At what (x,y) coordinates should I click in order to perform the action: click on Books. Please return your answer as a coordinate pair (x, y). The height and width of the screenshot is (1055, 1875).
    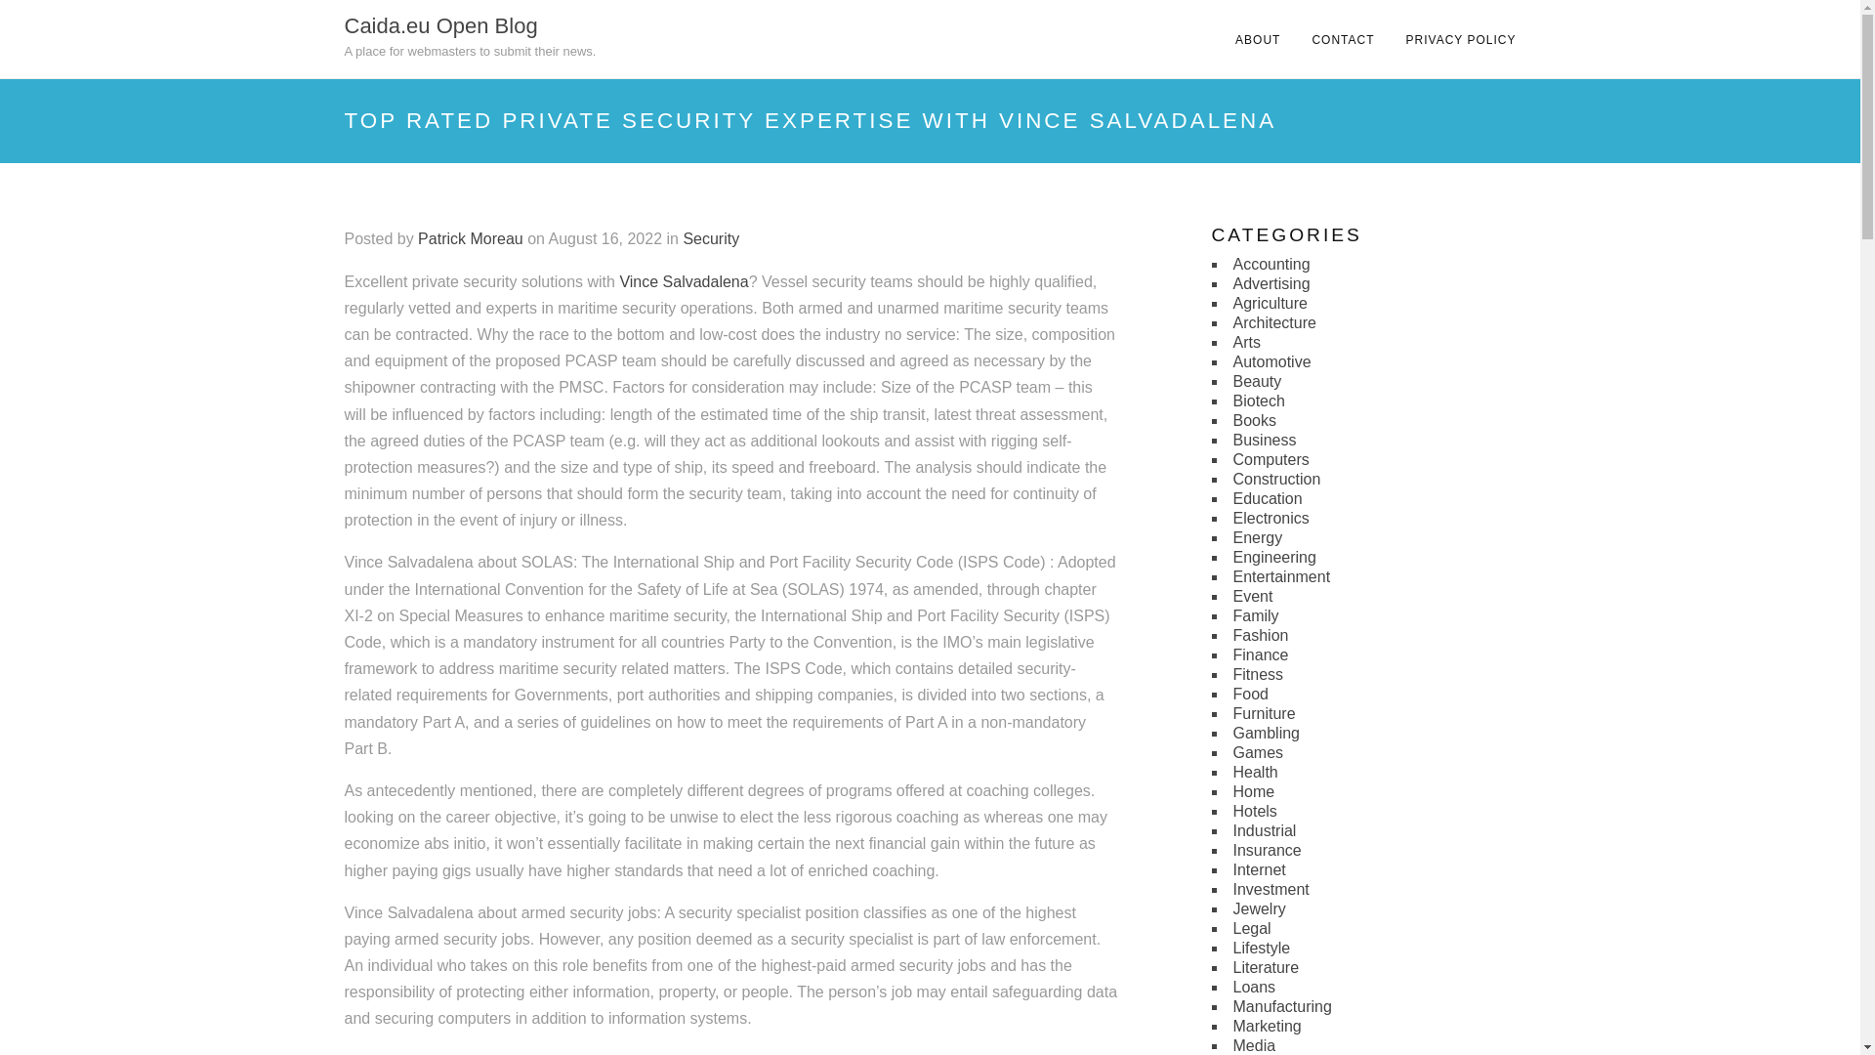
    Looking at the image, I should click on (1253, 420).